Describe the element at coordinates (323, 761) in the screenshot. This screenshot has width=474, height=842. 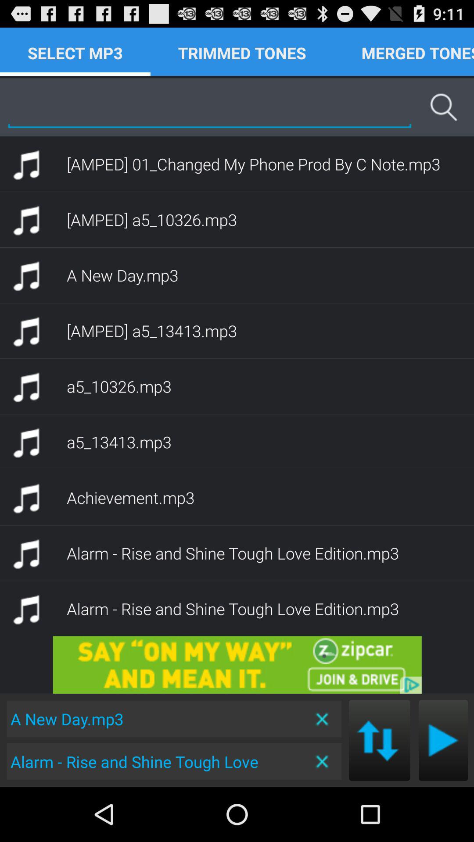
I see `cancel option` at that location.